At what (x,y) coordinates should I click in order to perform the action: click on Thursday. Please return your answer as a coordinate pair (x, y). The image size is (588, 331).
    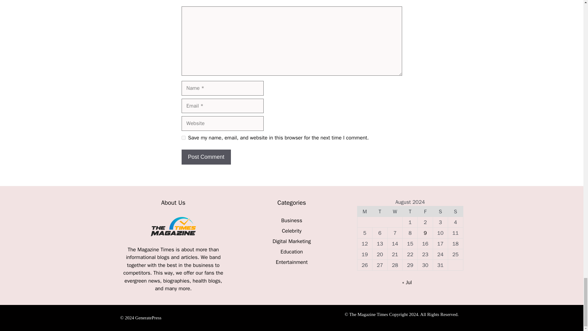
    Looking at the image, I should click on (410, 211).